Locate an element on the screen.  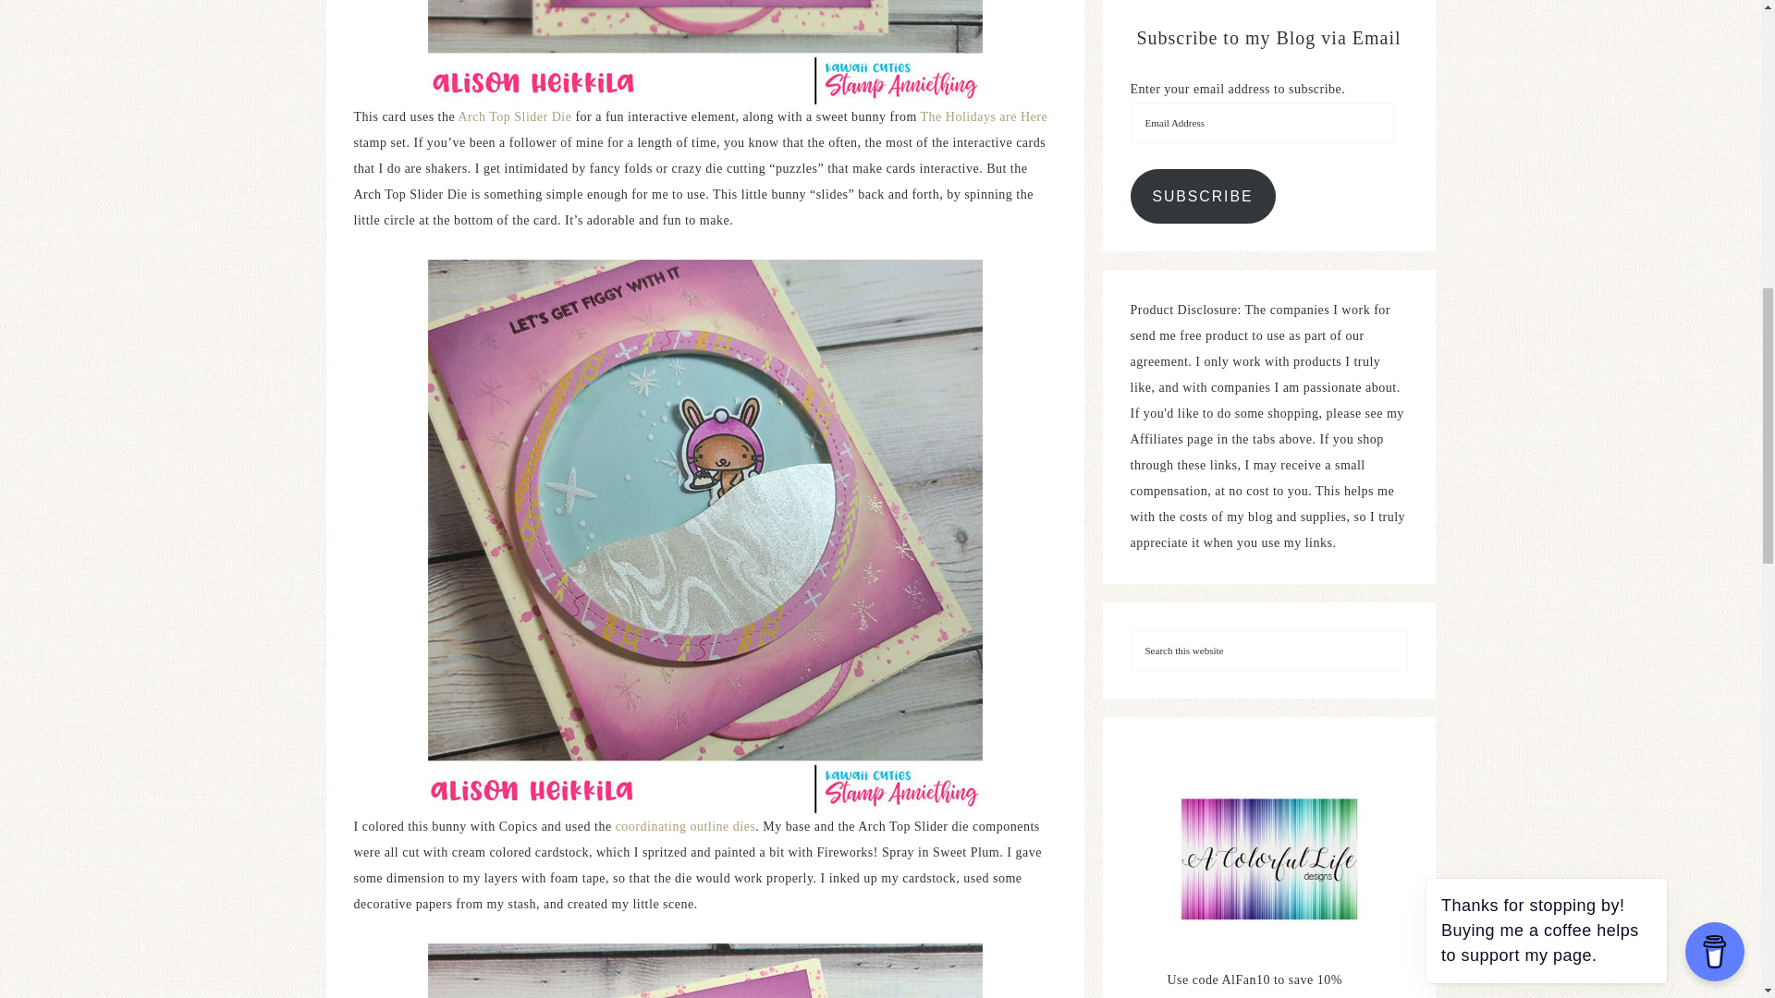
The Holidays are Here is located at coordinates (985, 116).